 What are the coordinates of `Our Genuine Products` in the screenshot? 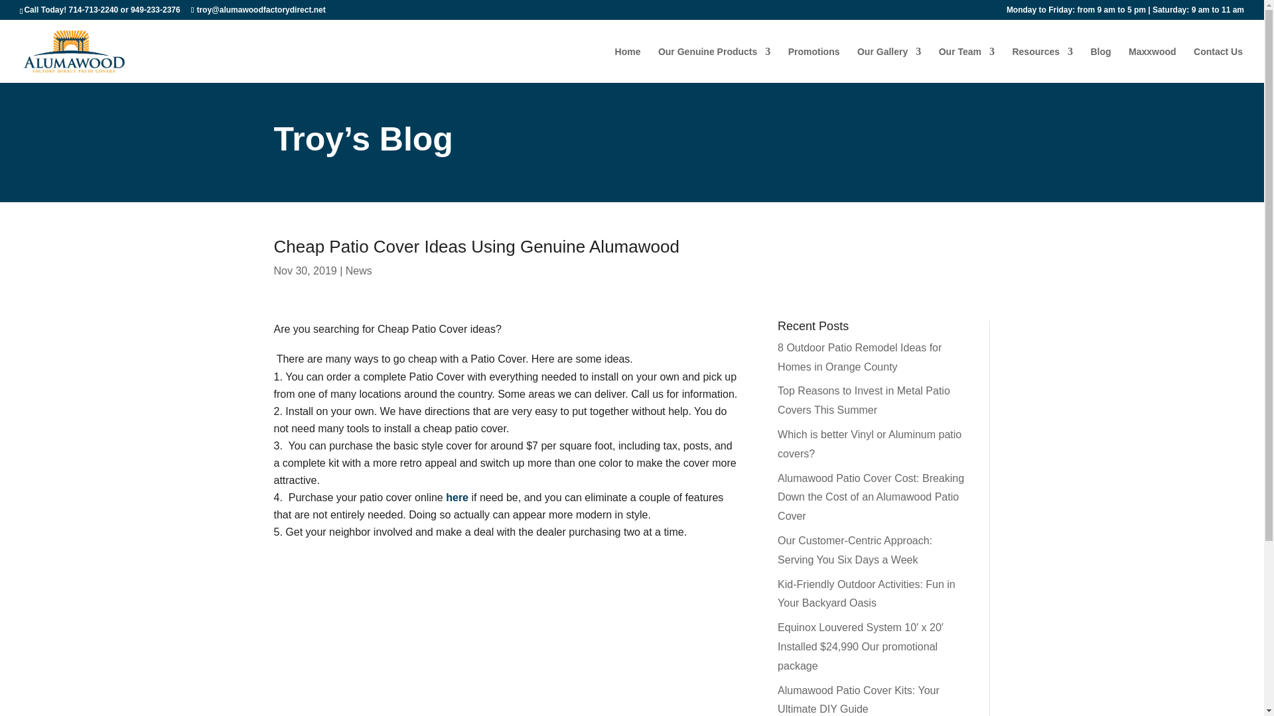 It's located at (714, 65).